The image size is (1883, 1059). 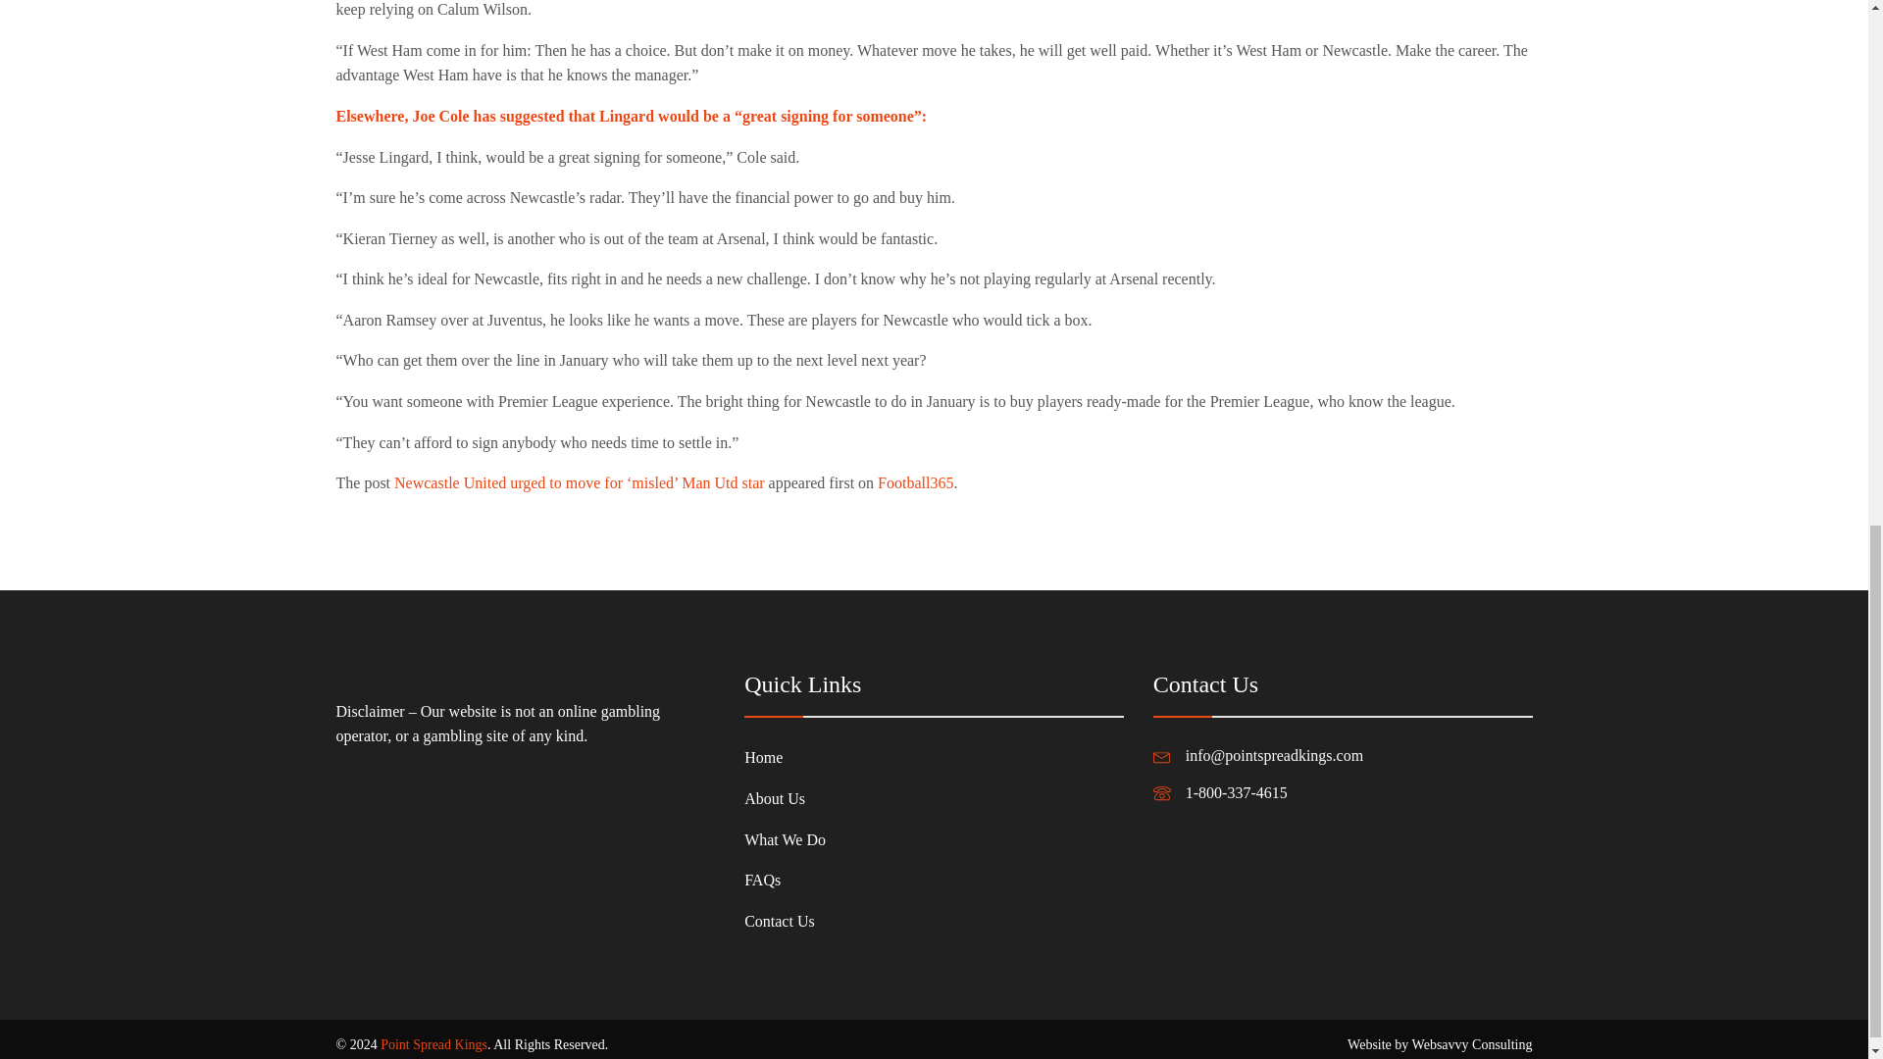 I want to click on Point Spread Kings, so click(x=433, y=1045).